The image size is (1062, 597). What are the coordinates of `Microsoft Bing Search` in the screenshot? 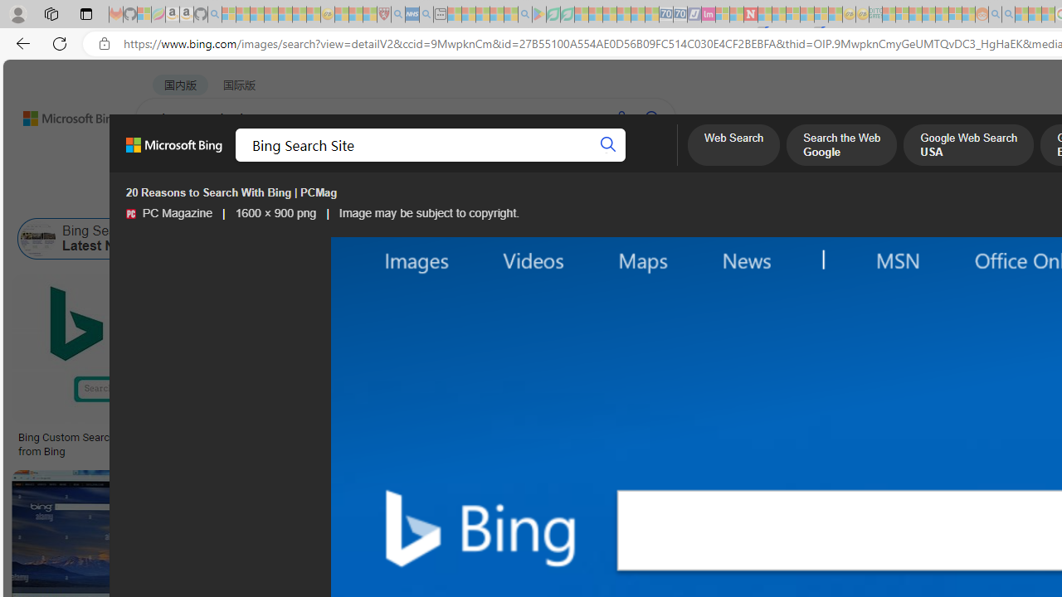 It's located at (991, 239).